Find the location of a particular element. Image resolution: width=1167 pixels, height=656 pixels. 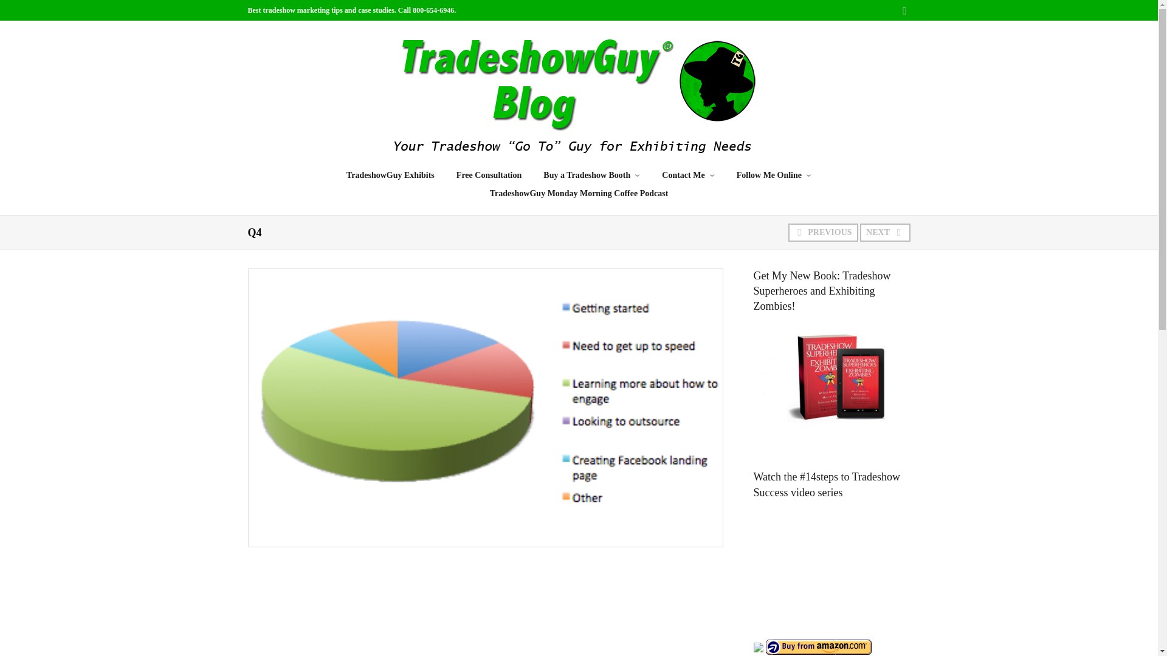

TradeshowGuy Exhibits is located at coordinates (390, 175).